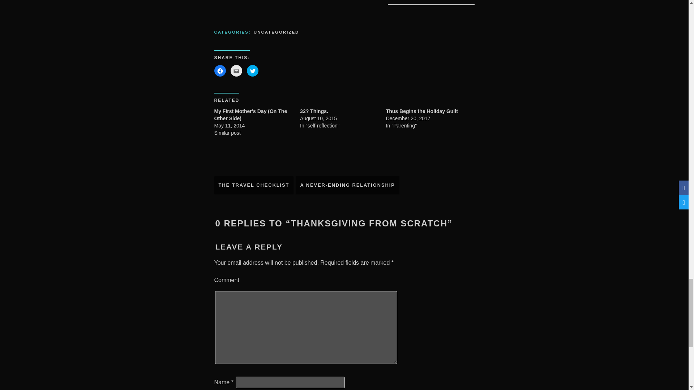 The width and height of the screenshot is (694, 390). What do you see at coordinates (314, 111) in the screenshot?
I see `32? Things.` at bounding box center [314, 111].